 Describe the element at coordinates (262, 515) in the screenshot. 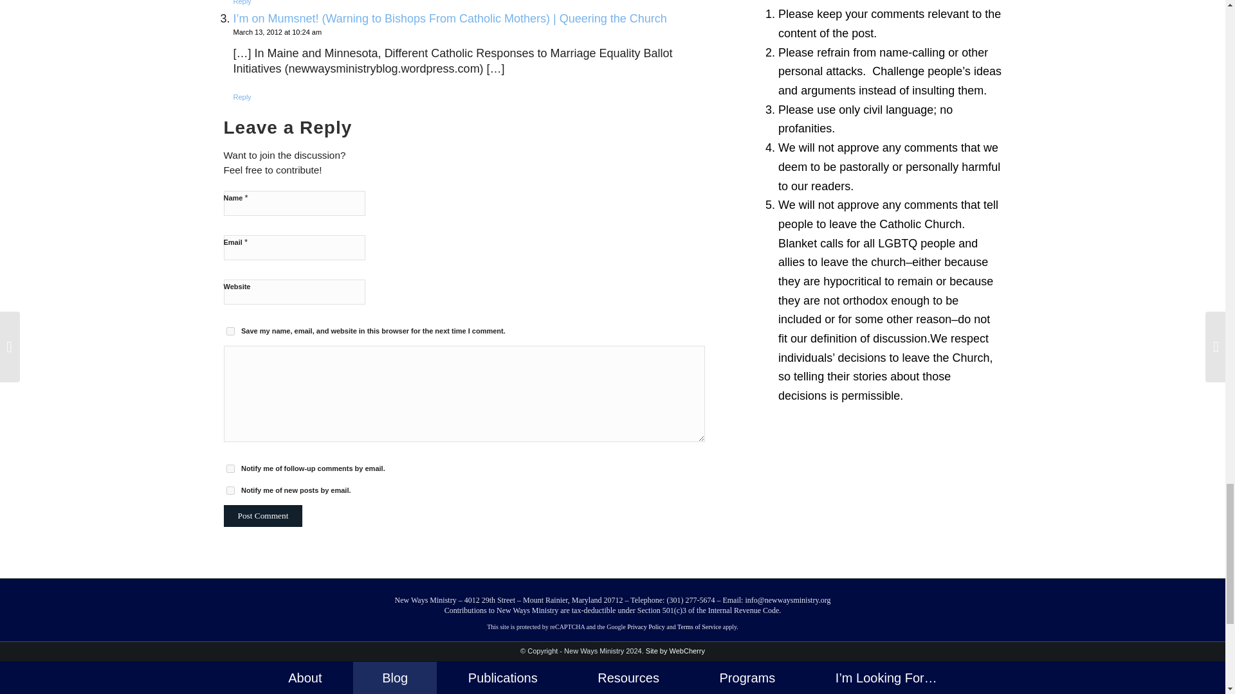

I see `Post Comment` at that location.